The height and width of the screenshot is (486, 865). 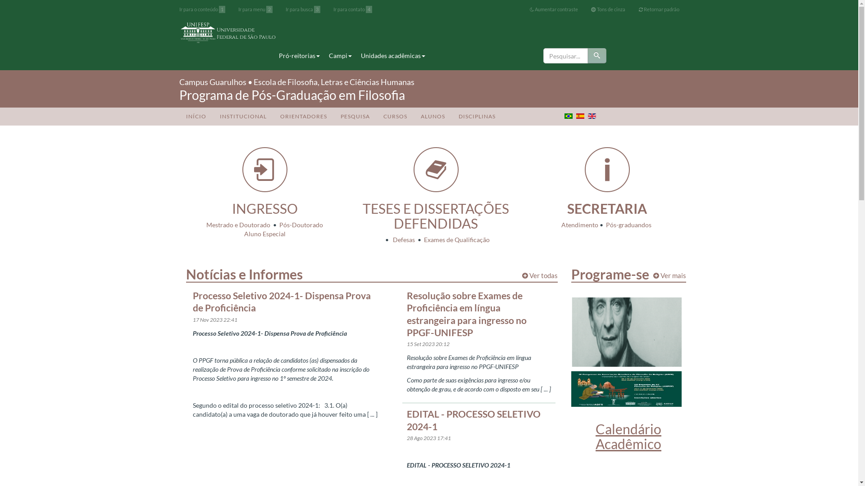 I want to click on Mestrado e Doutorado, so click(x=238, y=225).